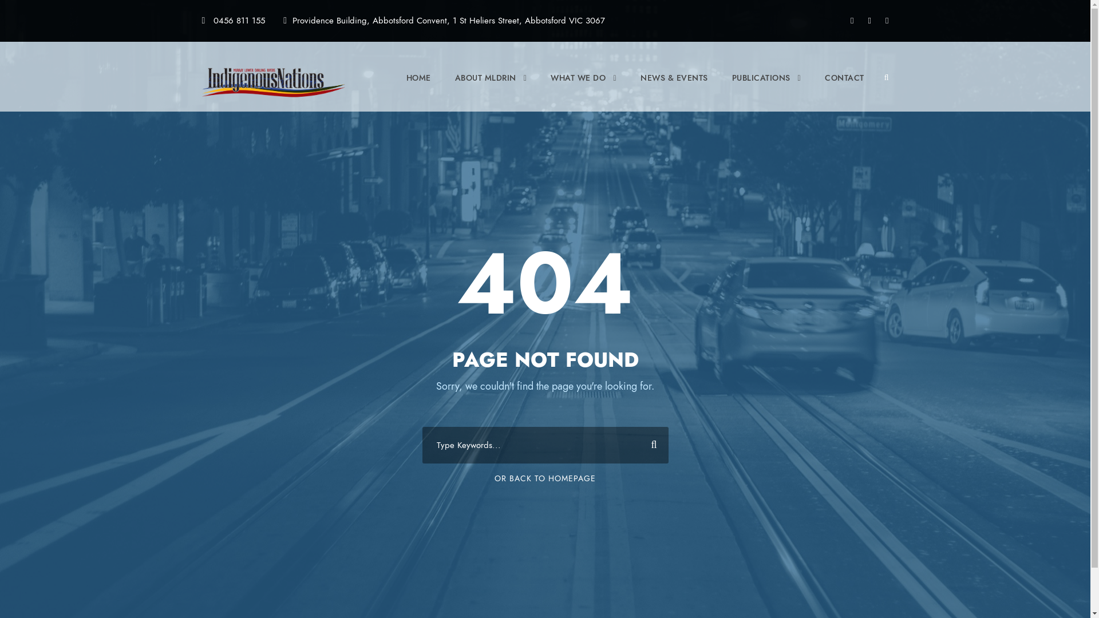  I want to click on twitter, so click(870, 21).